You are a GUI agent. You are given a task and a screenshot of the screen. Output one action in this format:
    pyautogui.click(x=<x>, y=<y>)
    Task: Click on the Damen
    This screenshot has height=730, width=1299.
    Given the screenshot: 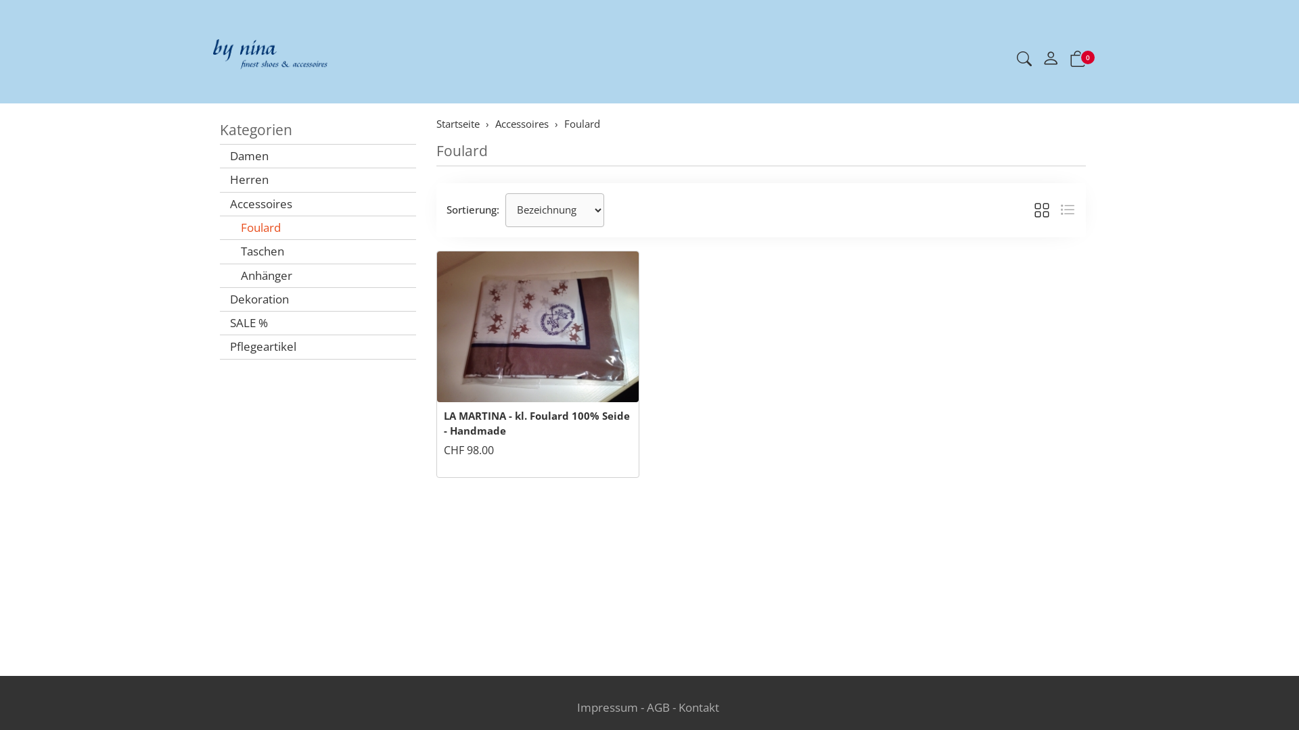 What is the action you would take?
    pyautogui.click(x=318, y=156)
    